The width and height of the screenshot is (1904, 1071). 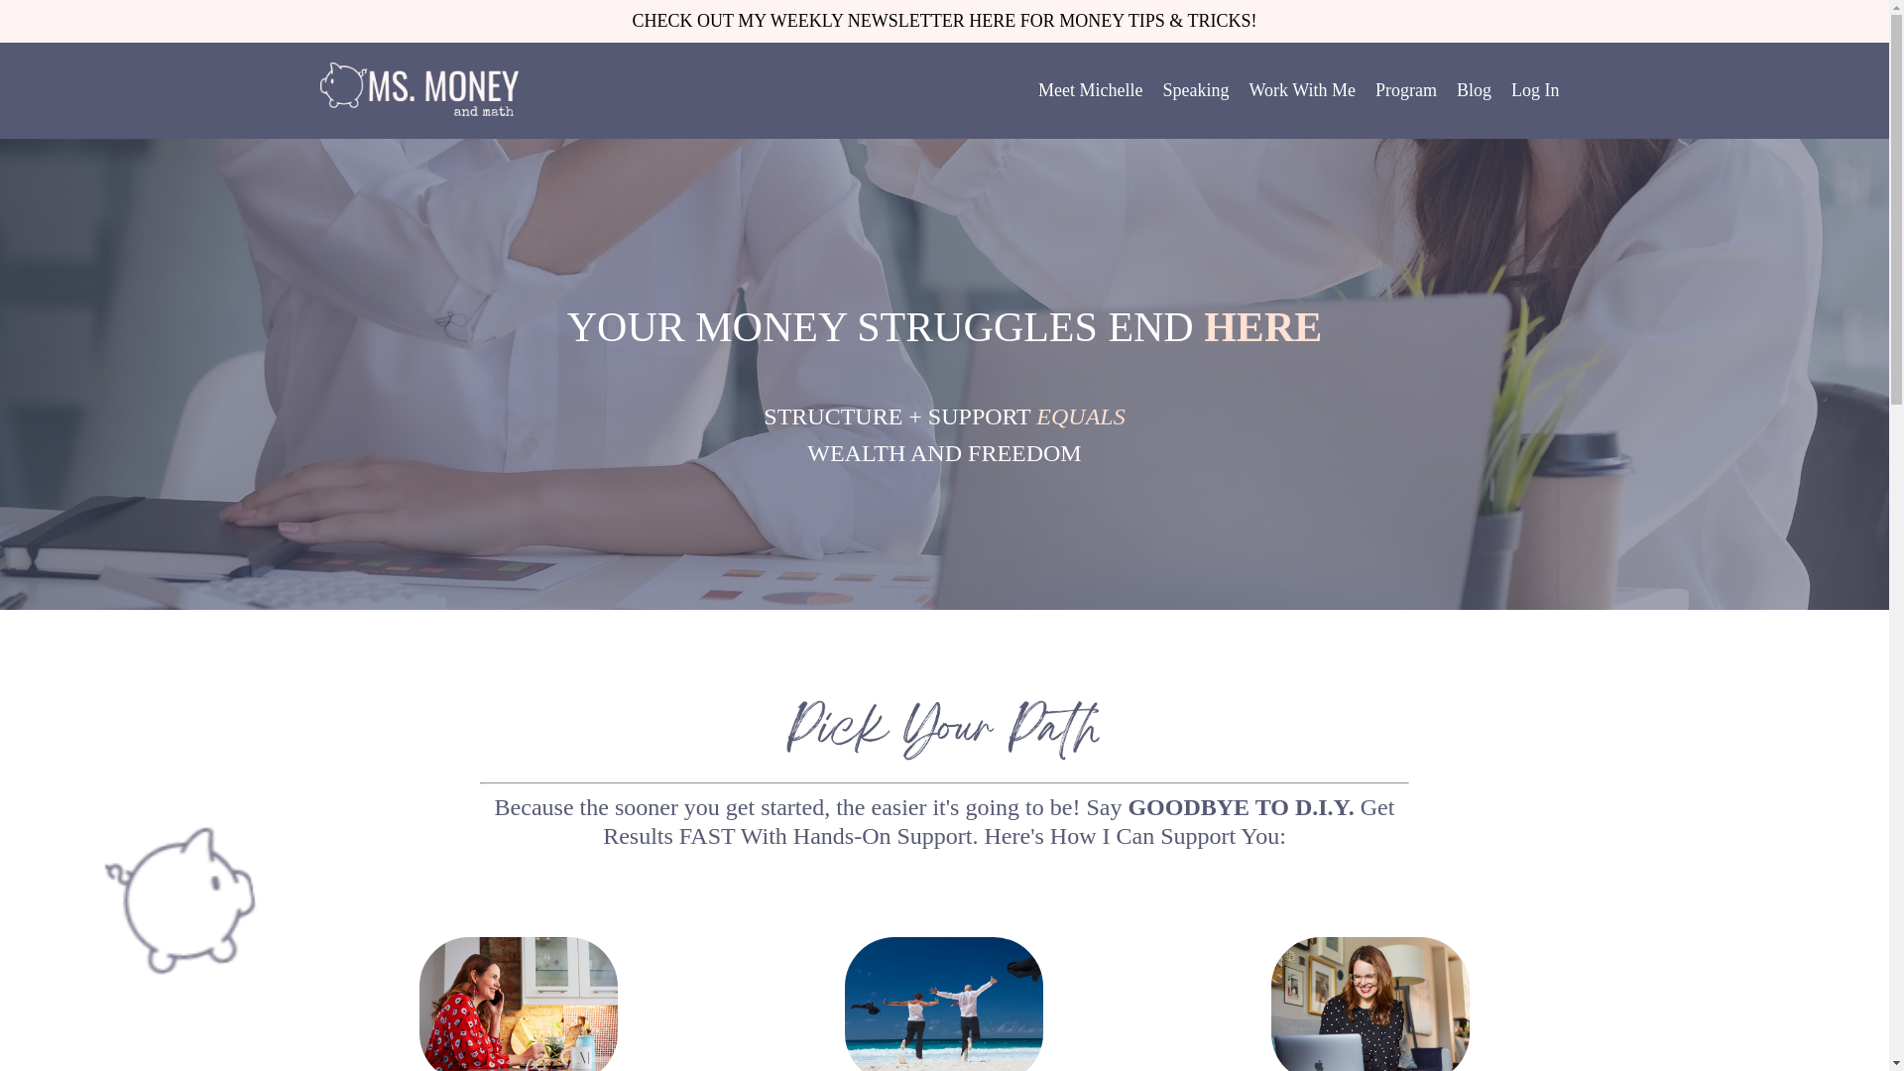 What do you see at coordinates (1535, 90) in the screenshot?
I see `Log In` at bounding box center [1535, 90].